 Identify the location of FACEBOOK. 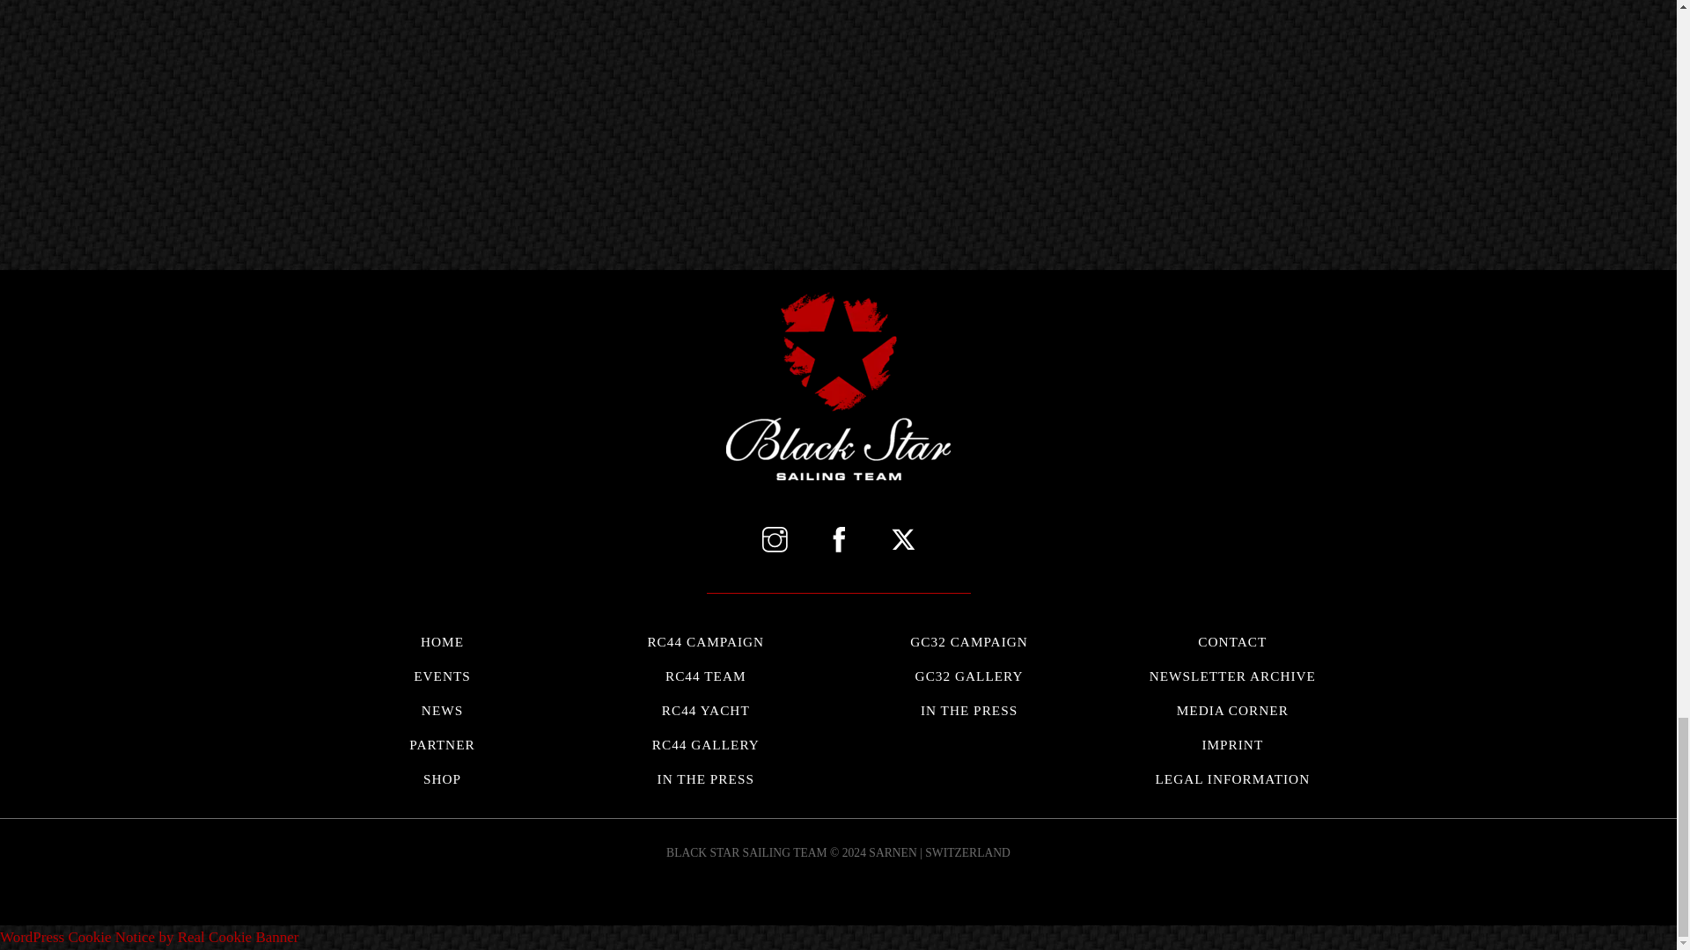
(838, 542).